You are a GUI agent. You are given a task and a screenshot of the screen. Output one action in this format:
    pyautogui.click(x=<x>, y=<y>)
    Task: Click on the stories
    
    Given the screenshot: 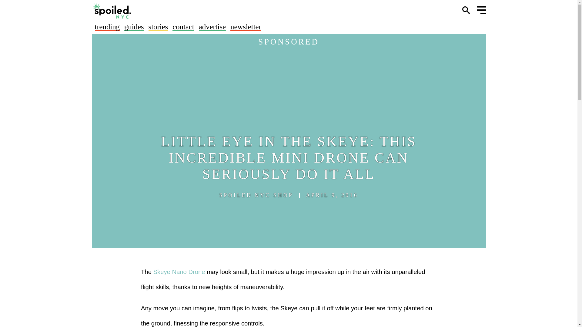 What is the action you would take?
    pyautogui.click(x=158, y=27)
    